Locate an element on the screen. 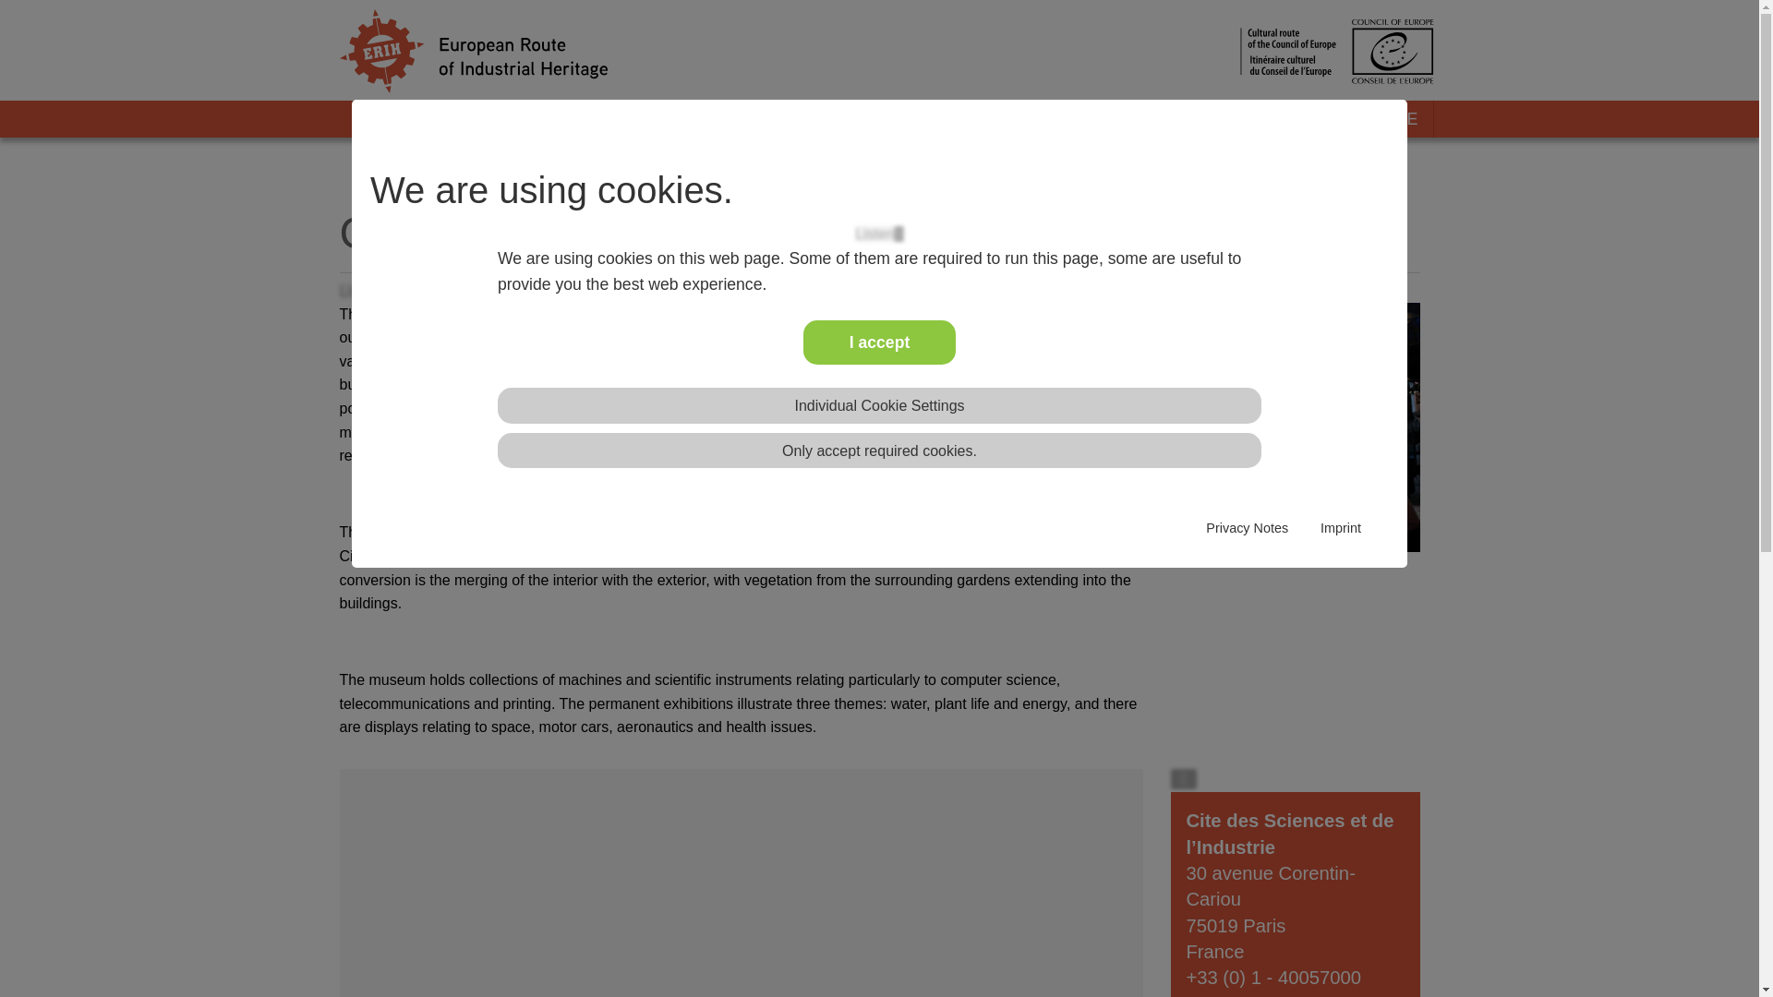 This screenshot has width=1773, height=997. Privacy Notes is located at coordinates (1247, 528).